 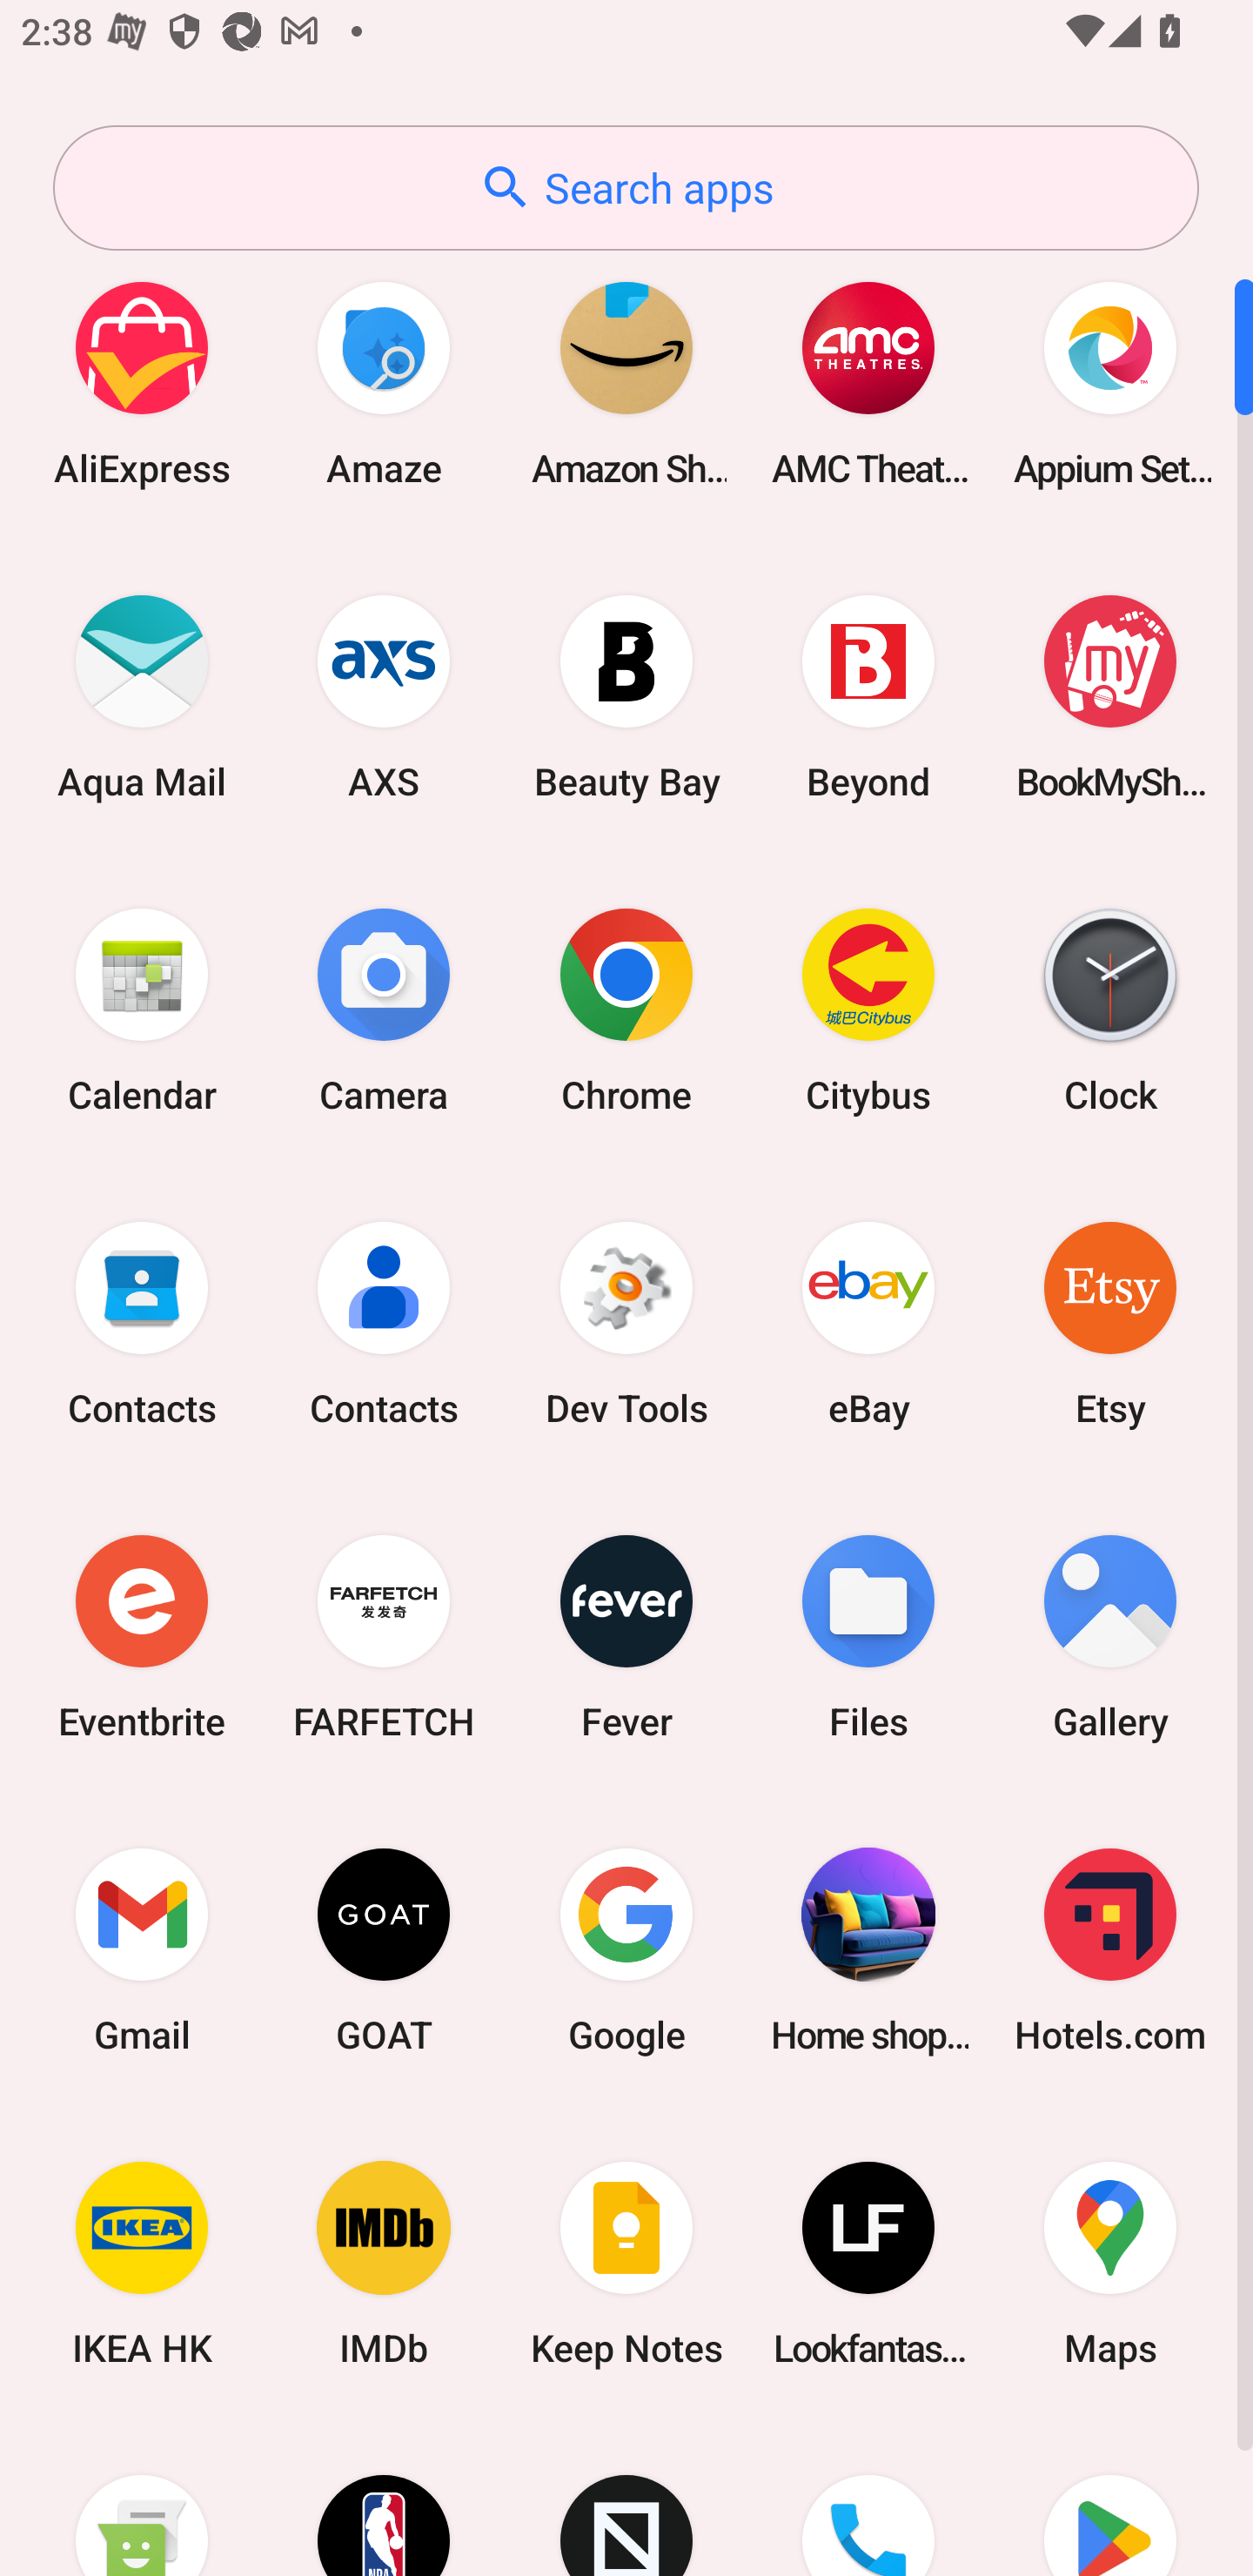 I want to click on NBA, so click(x=384, y=2499).